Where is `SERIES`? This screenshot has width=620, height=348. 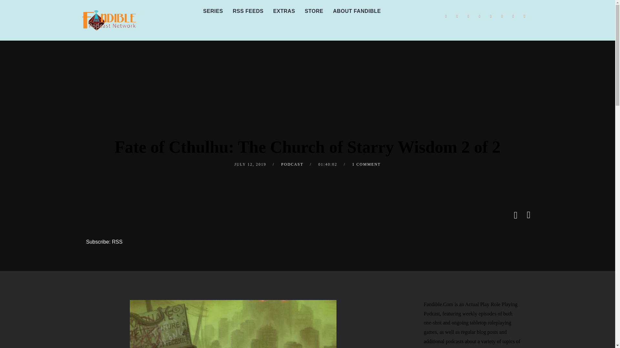 SERIES is located at coordinates (213, 11).